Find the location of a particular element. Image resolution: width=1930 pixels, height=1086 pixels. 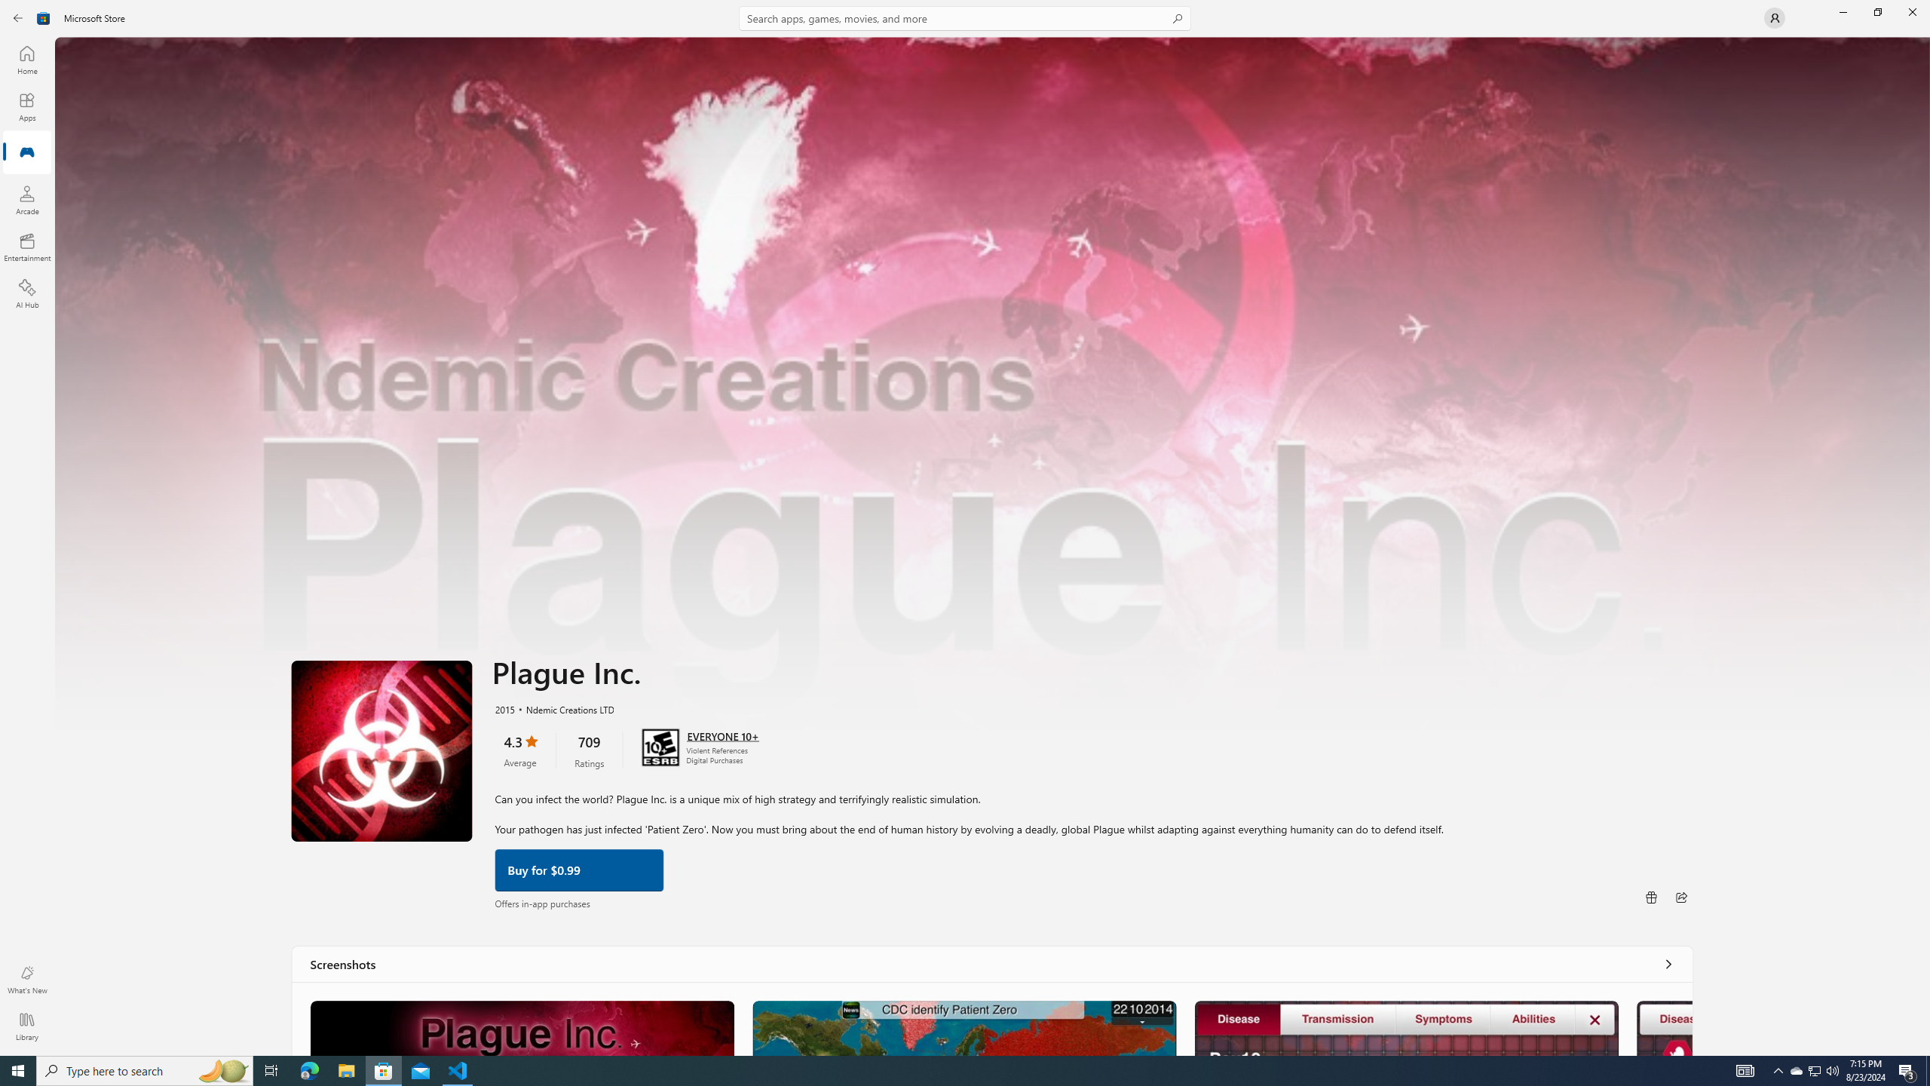

See all is located at coordinates (1668, 964).